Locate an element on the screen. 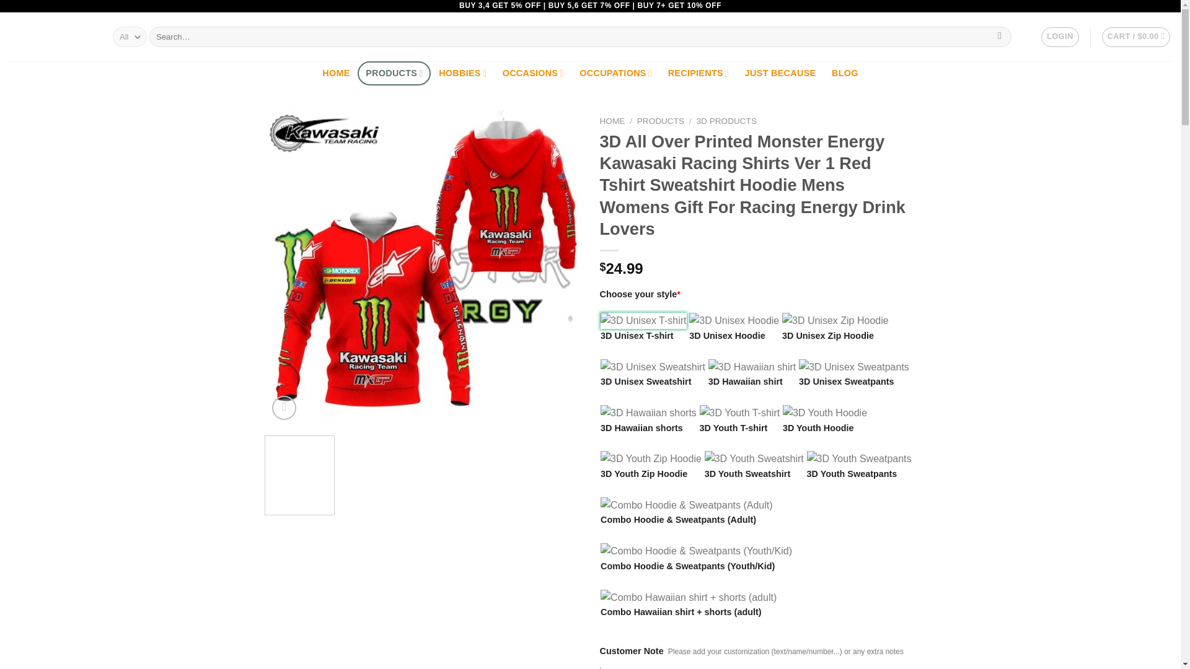 The image size is (1190, 669). Beeteehouse - Just Your Style is located at coordinates (51, 37).